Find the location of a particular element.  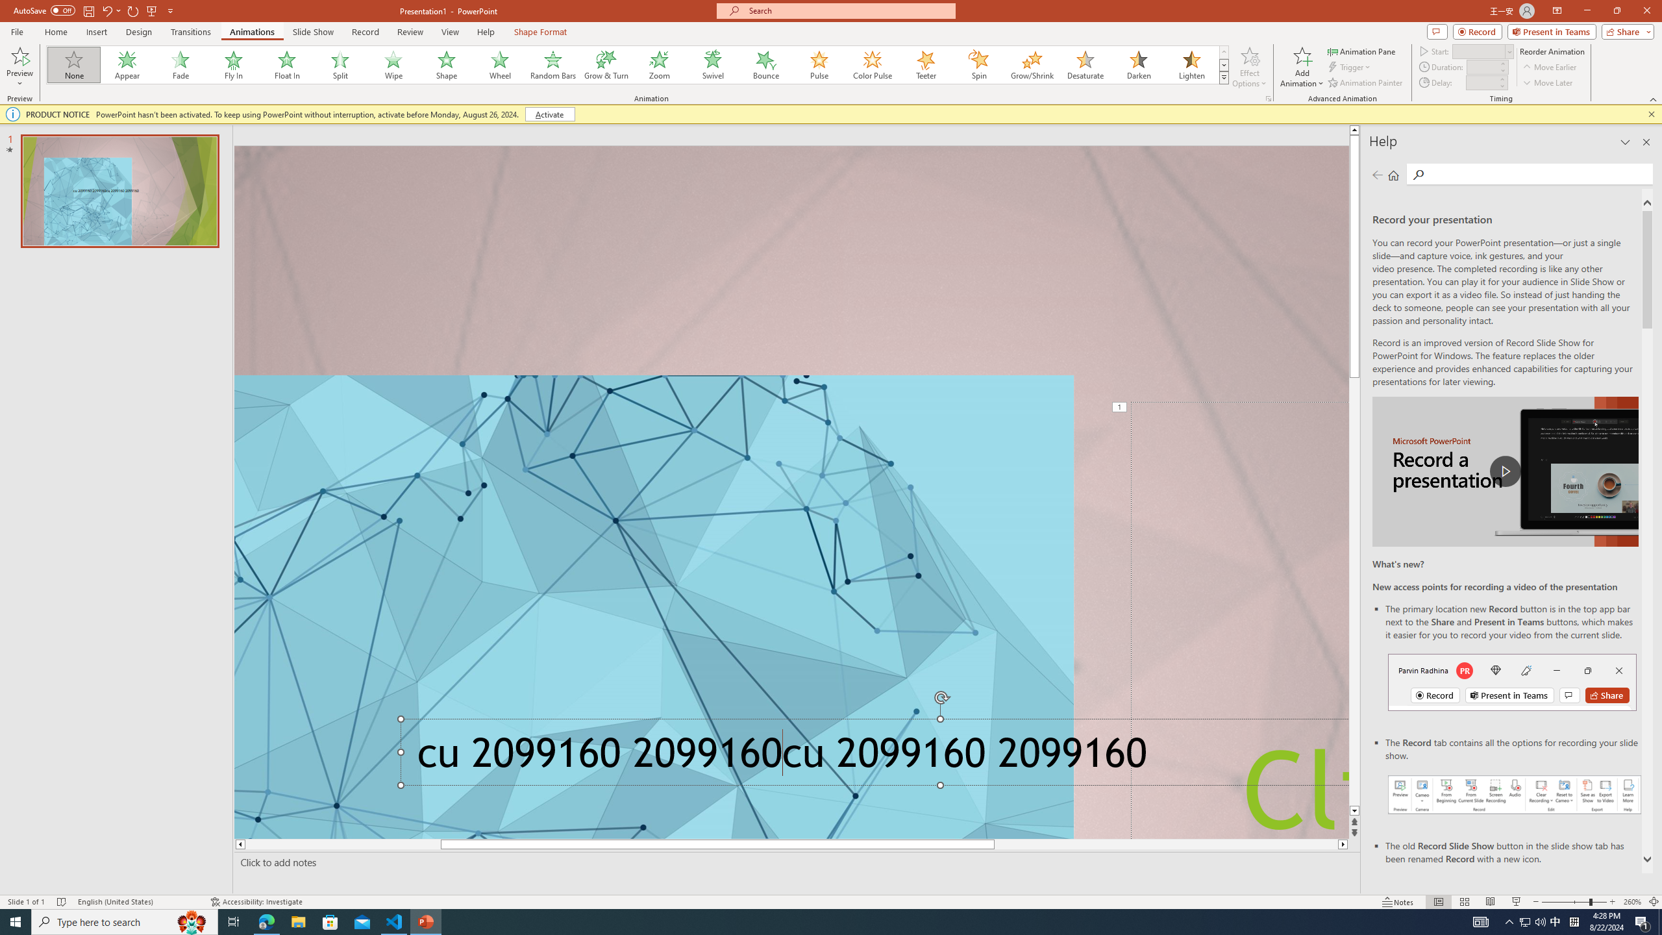

Darken is located at coordinates (1138, 65).